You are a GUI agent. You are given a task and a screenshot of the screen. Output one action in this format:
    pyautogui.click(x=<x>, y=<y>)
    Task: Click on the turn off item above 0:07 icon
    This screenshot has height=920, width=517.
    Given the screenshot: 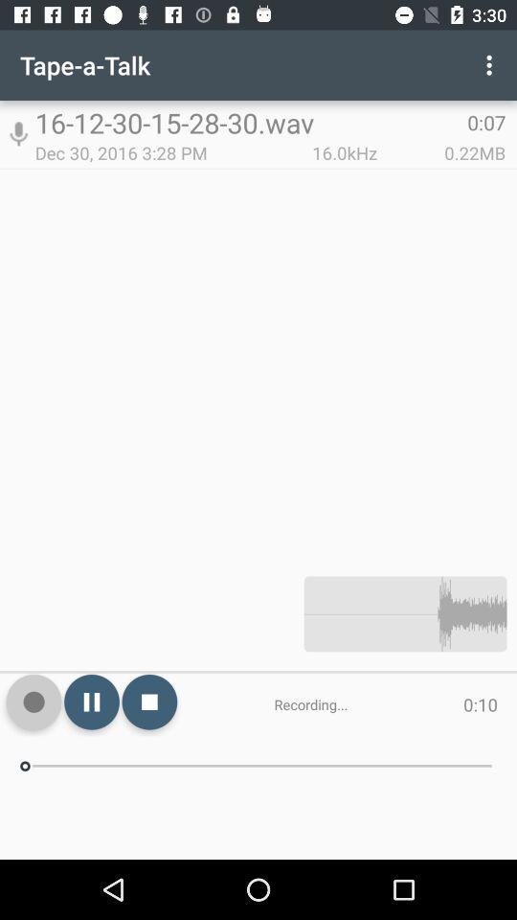 What is the action you would take?
    pyautogui.click(x=492, y=65)
    